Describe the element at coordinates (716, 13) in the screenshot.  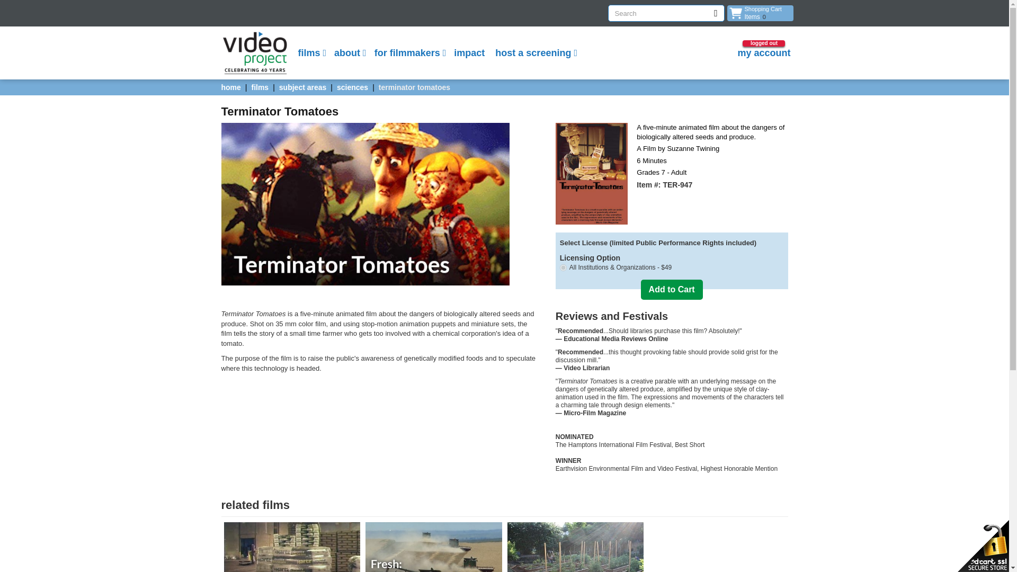
I see `Search Button` at that location.